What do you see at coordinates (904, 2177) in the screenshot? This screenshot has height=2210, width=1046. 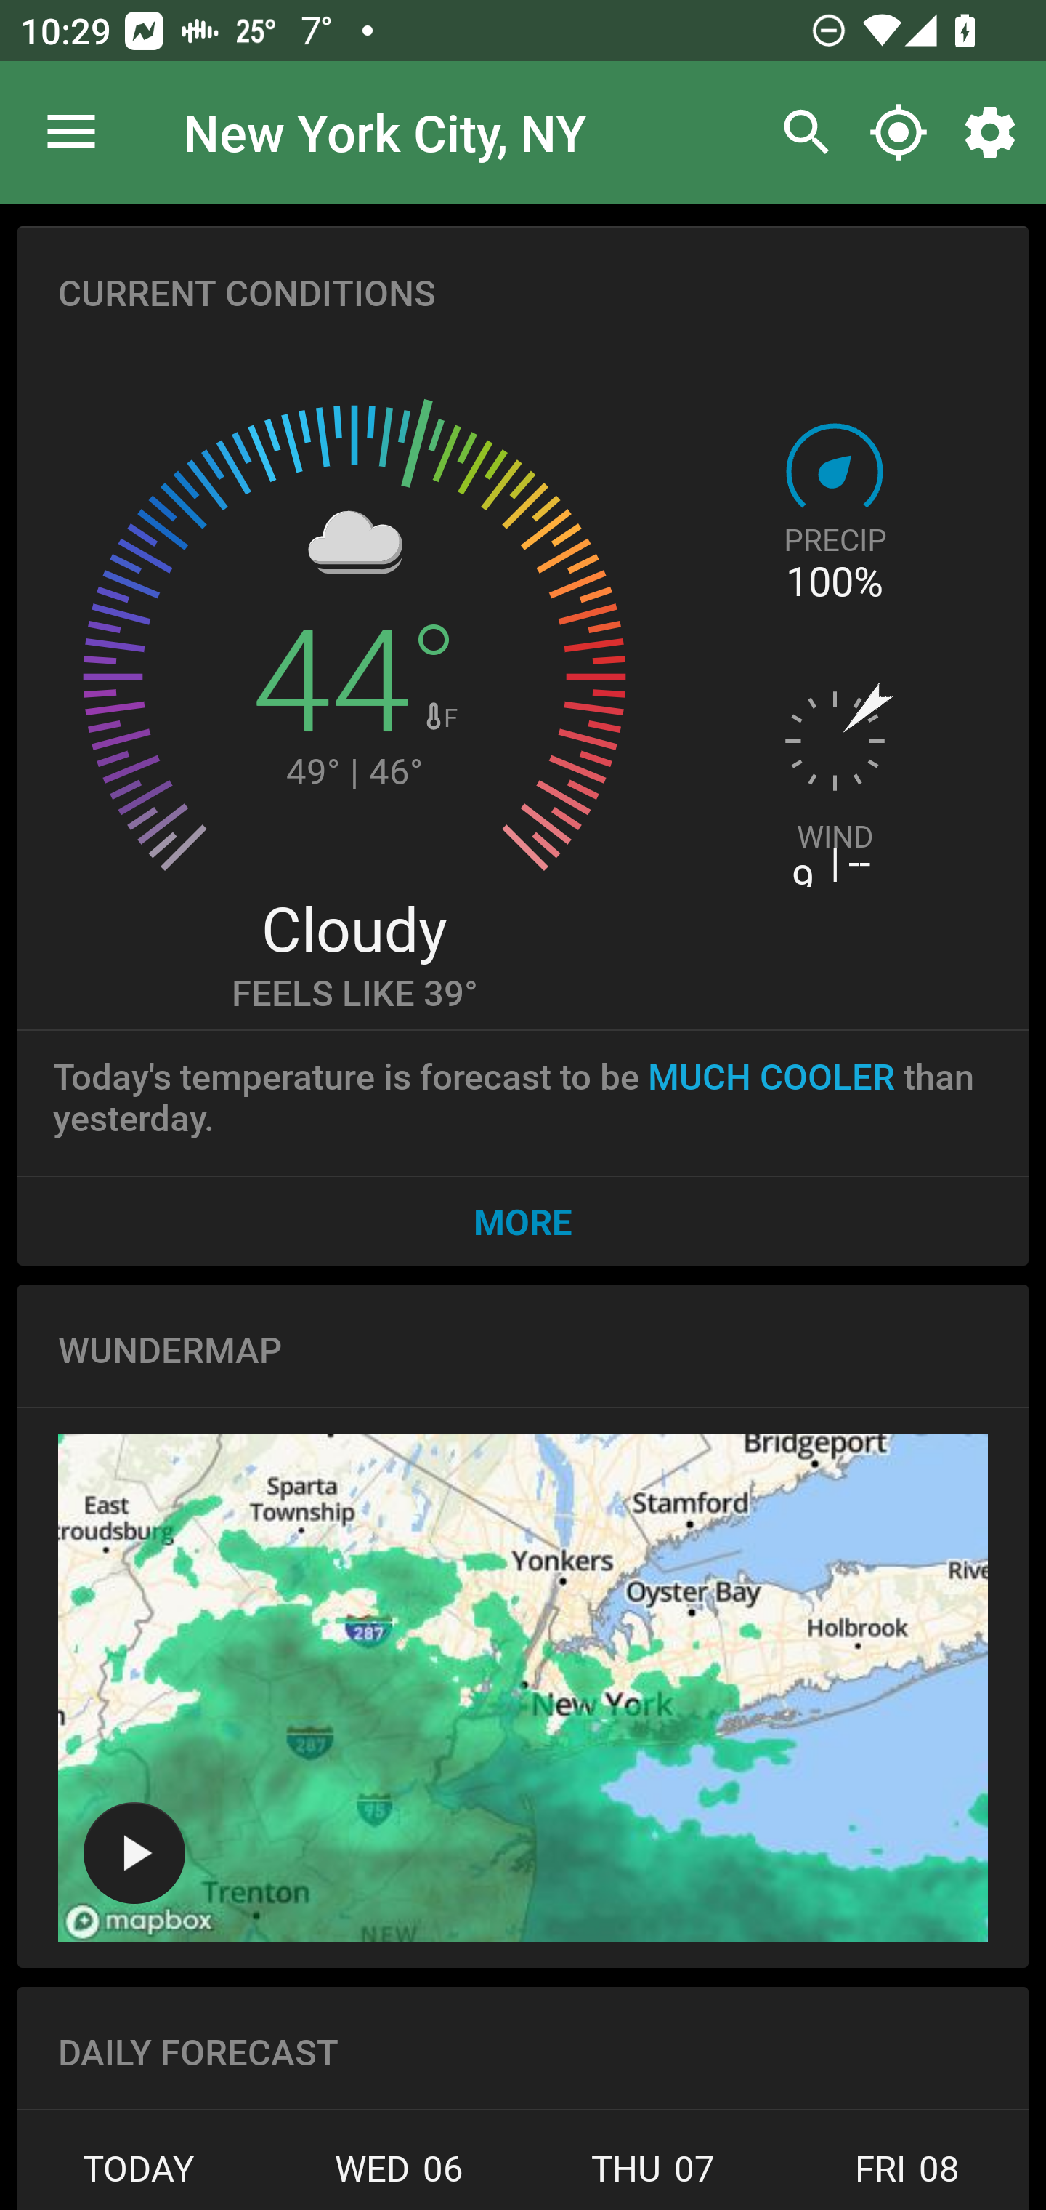 I see `FRI 08` at bounding box center [904, 2177].